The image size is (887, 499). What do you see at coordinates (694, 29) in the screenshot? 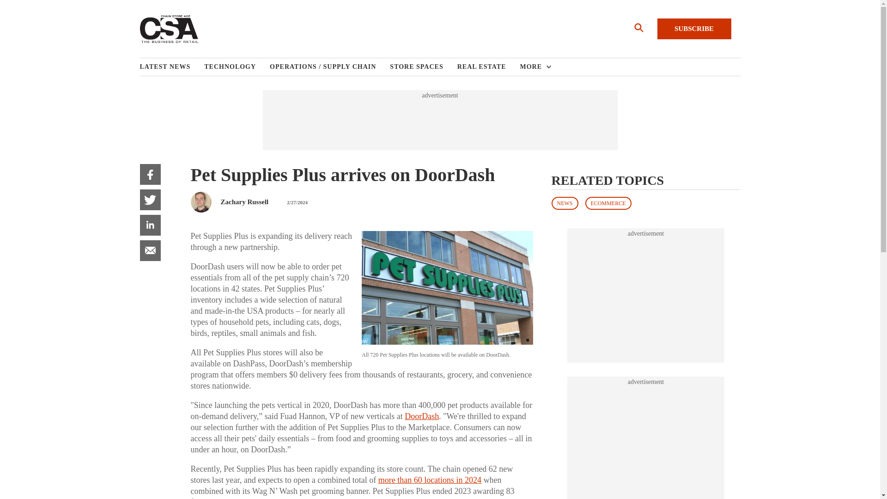
I see `SUBSCRIBE` at bounding box center [694, 29].